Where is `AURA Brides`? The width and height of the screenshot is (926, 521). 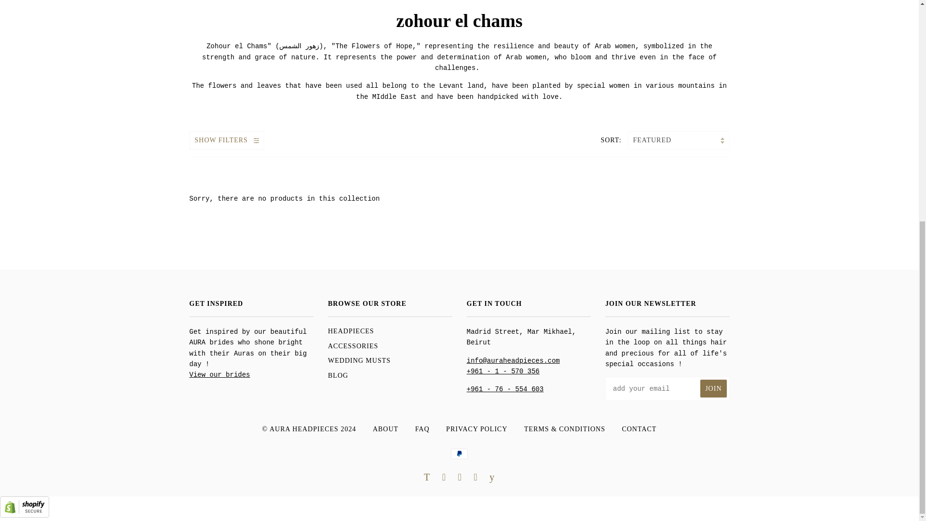 AURA Brides is located at coordinates (219, 374).